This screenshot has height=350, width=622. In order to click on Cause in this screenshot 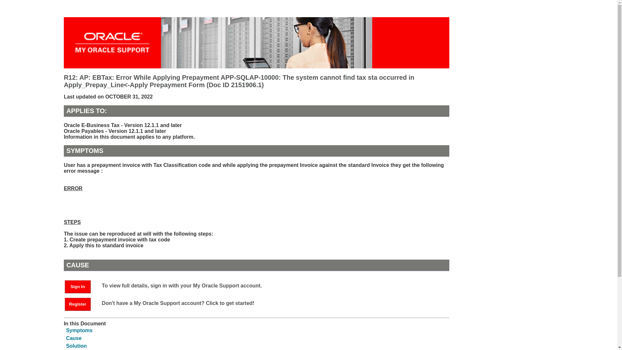, I will do `click(74, 338)`.